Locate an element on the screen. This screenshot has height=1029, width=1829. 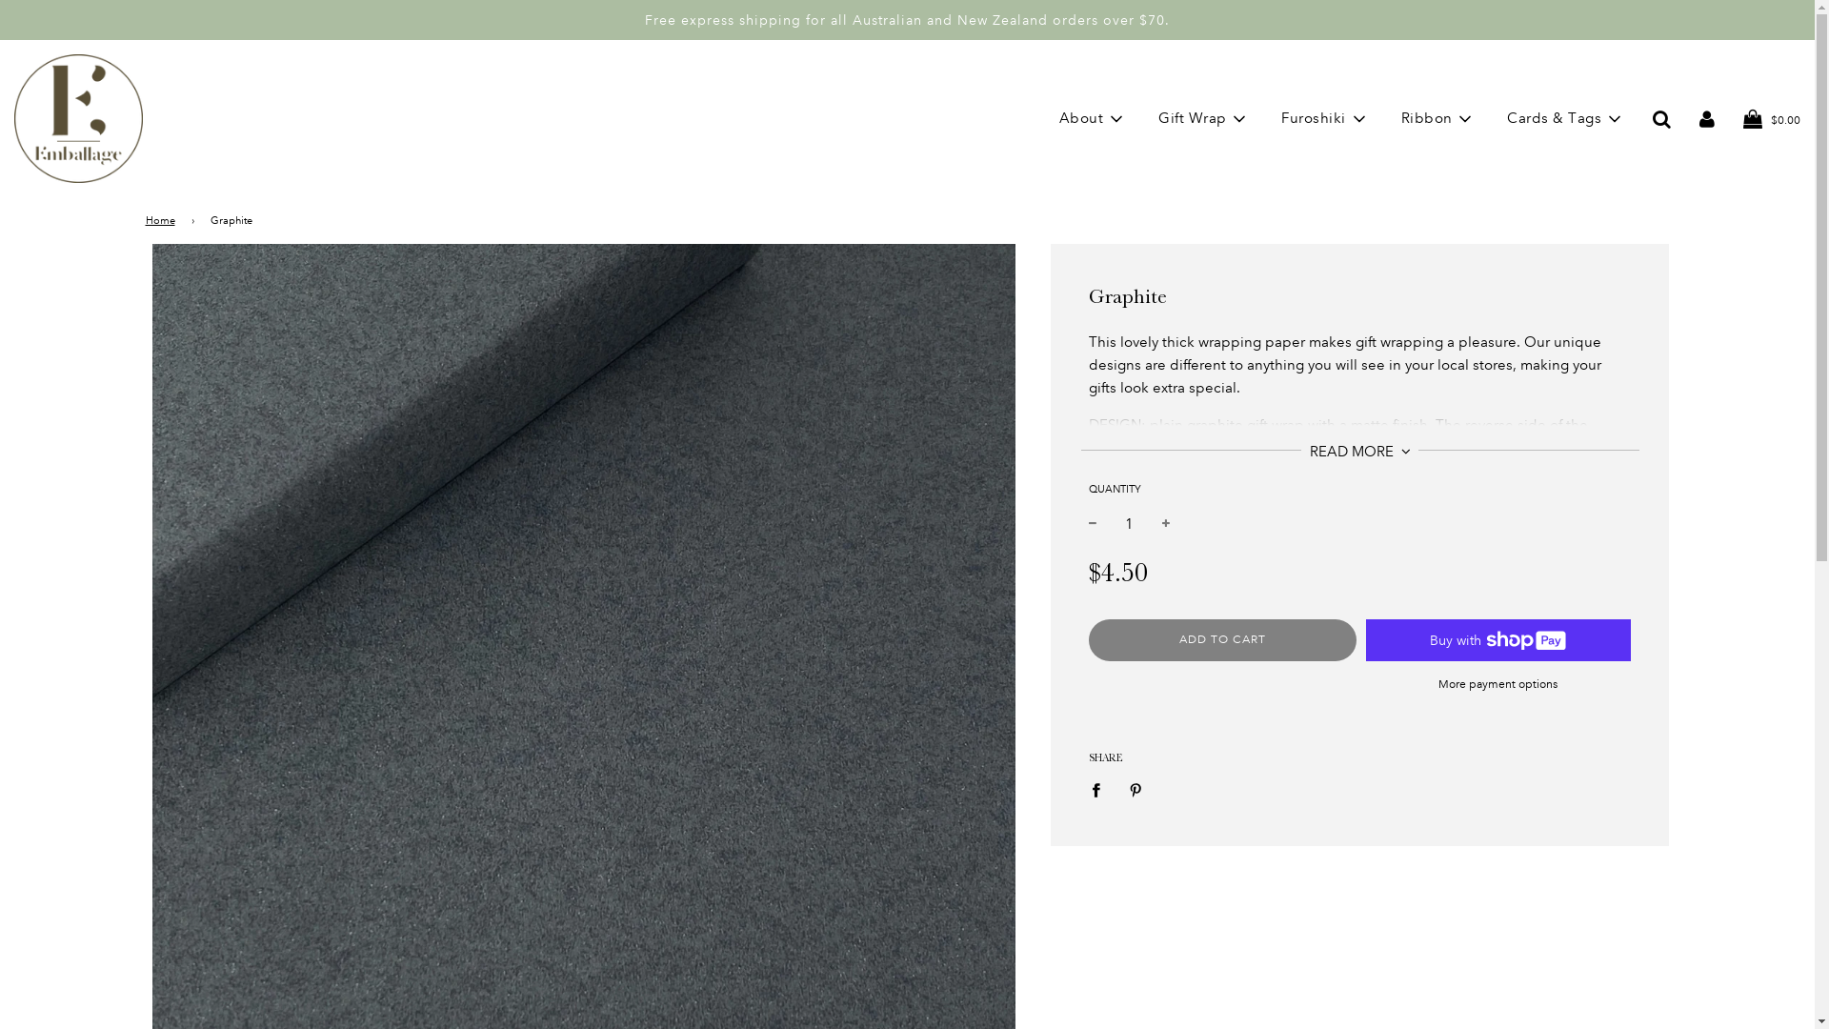
Log in is located at coordinates (1707, 119).